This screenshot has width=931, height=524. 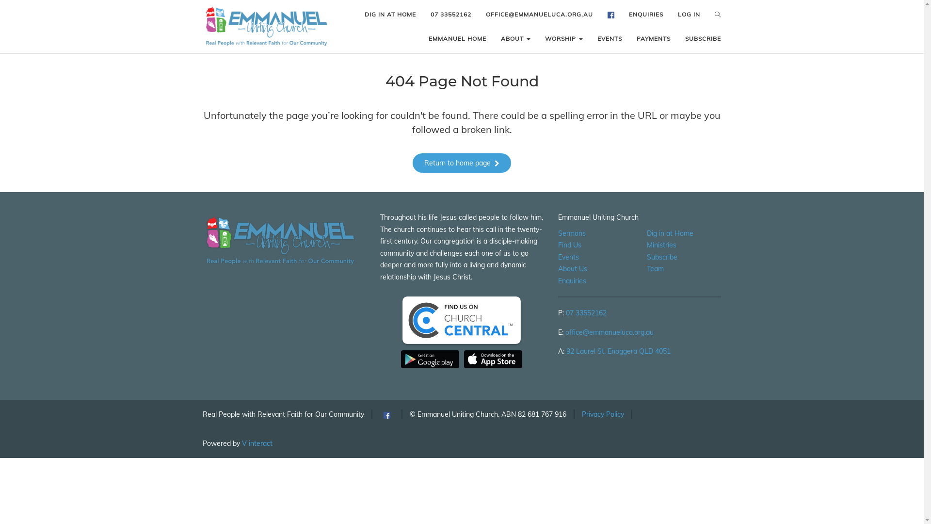 I want to click on Events, so click(x=568, y=257).